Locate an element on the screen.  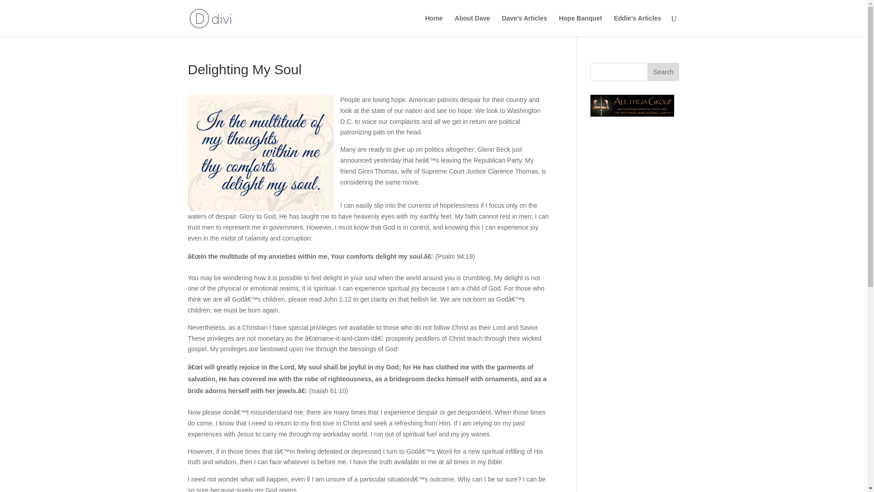
Home is located at coordinates (434, 26).